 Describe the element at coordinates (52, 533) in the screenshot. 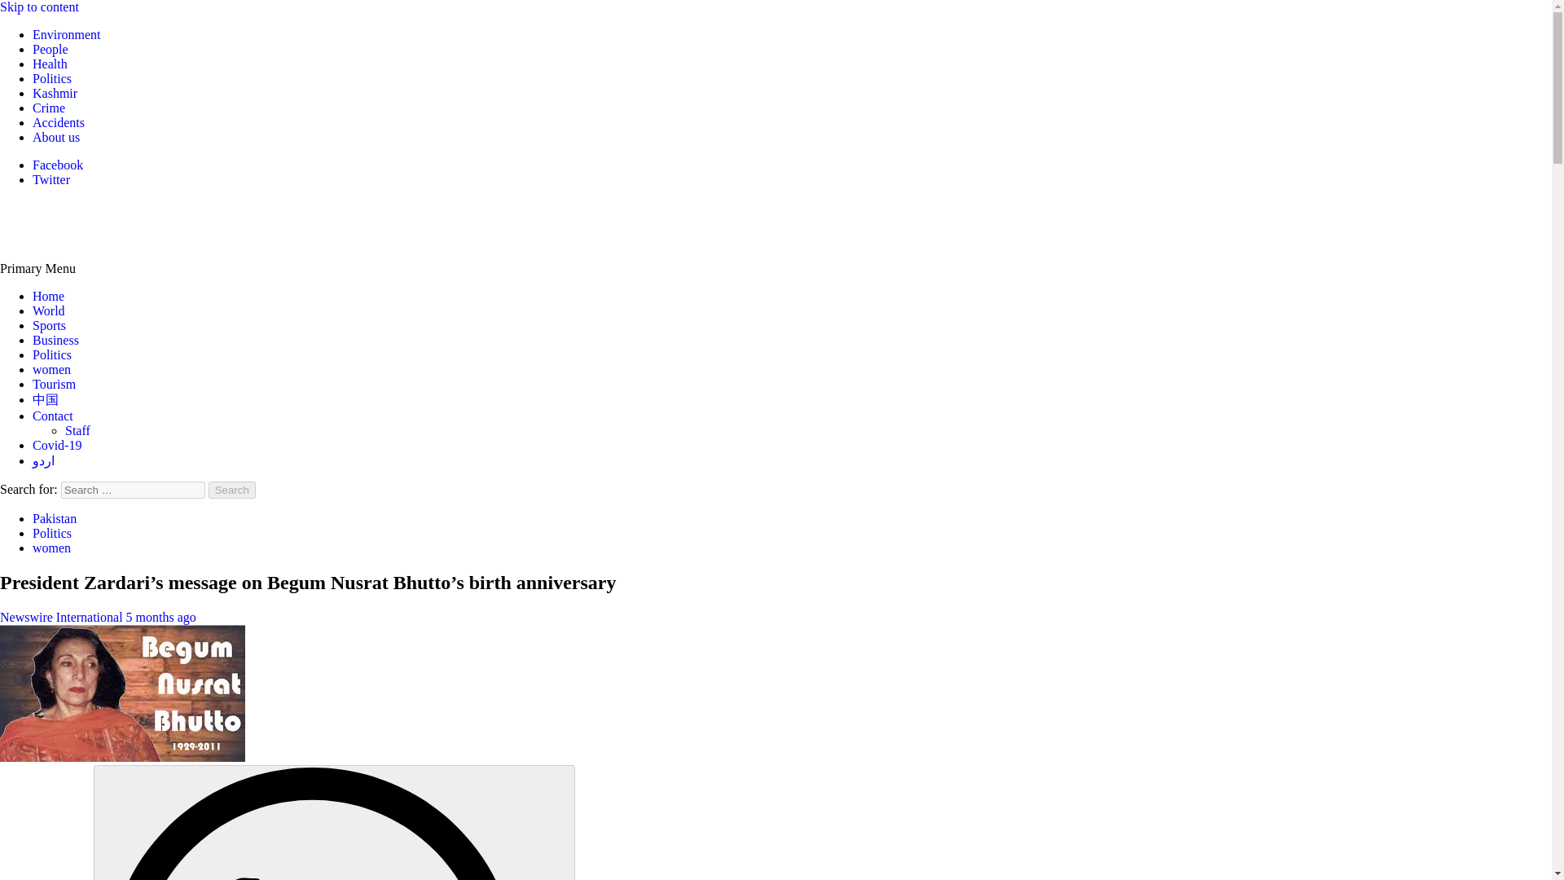

I see `Politics` at that location.